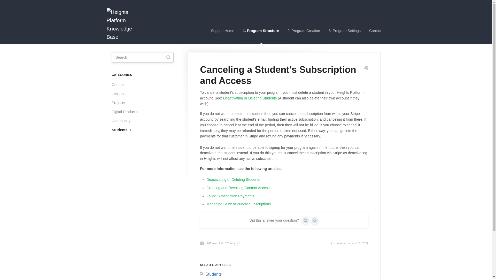 This screenshot has width=496, height=279. What do you see at coordinates (238, 188) in the screenshot?
I see `Granting and Revoking Content Access` at bounding box center [238, 188].